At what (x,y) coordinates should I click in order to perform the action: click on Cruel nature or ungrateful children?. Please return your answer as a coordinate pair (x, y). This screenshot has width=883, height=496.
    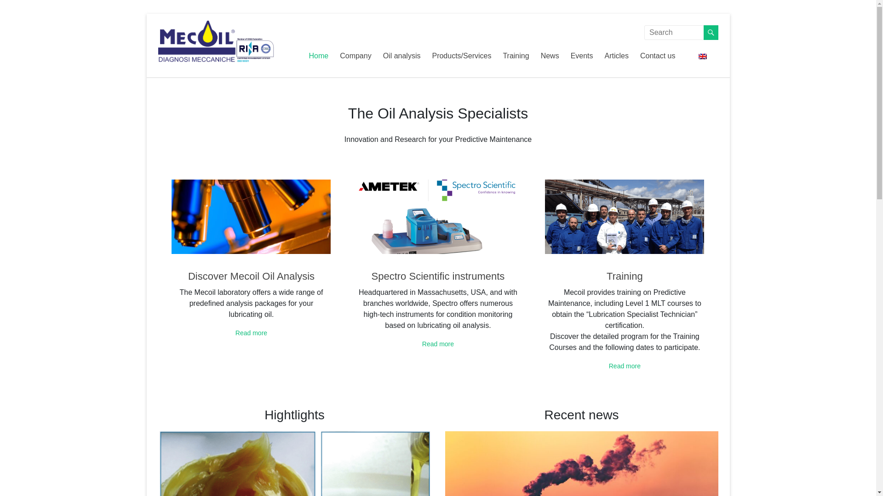
    Looking at the image, I should click on (581, 463).